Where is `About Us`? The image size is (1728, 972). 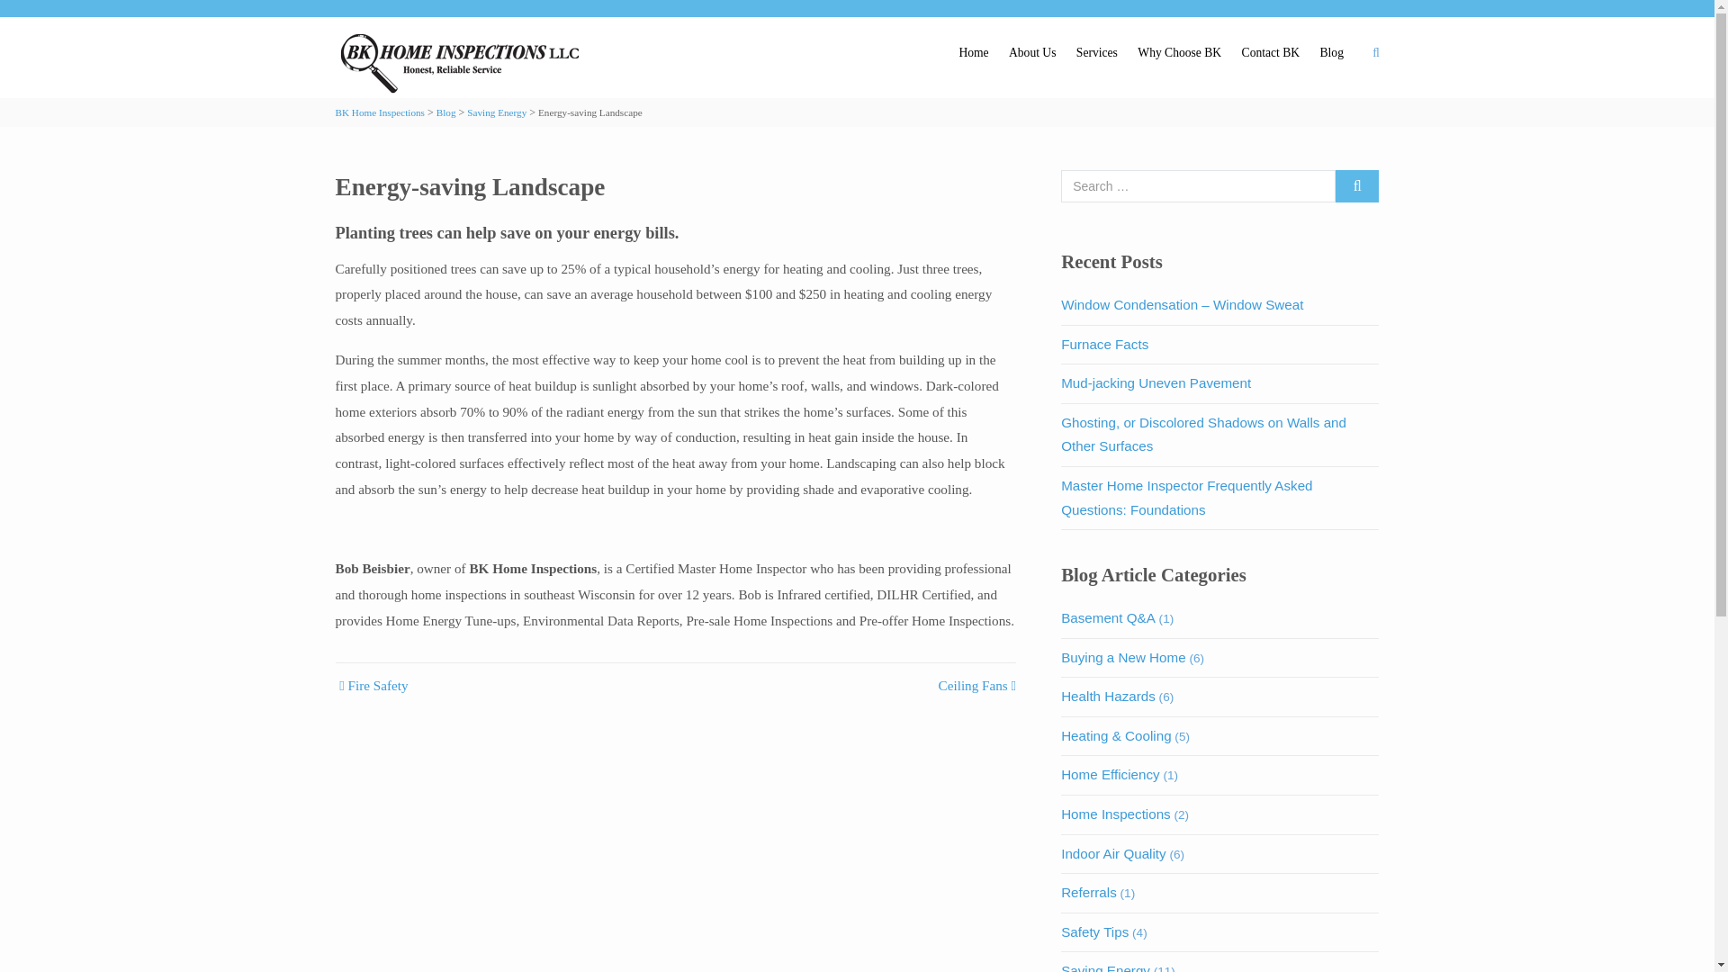
About Us is located at coordinates (1031, 53).